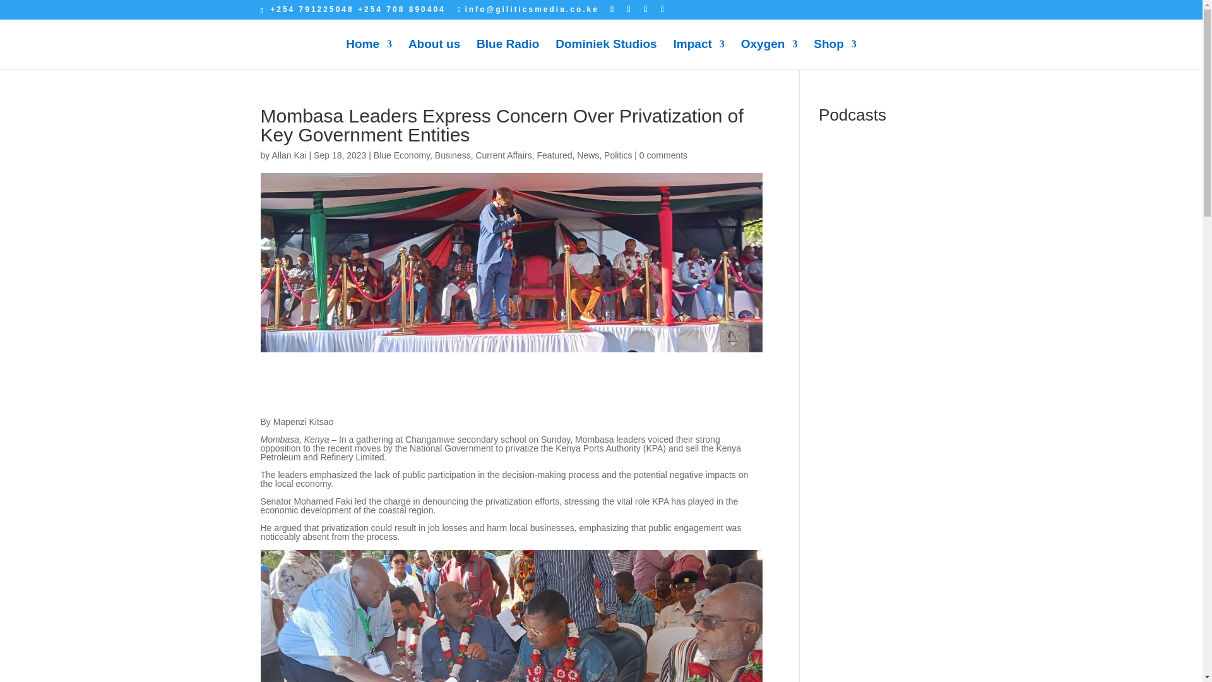 The image size is (1212, 682). Describe the element at coordinates (663, 155) in the screenshot. I see `0 comments` at that location.